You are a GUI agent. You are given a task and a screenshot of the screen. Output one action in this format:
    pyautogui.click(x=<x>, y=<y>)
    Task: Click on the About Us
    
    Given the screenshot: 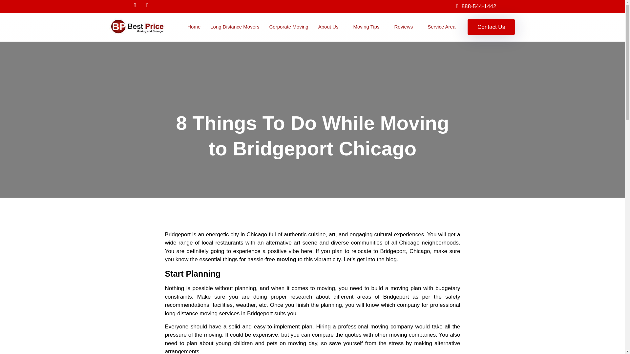 What is the action you would take?
    pyautogui.click(x=331, y=27)
    